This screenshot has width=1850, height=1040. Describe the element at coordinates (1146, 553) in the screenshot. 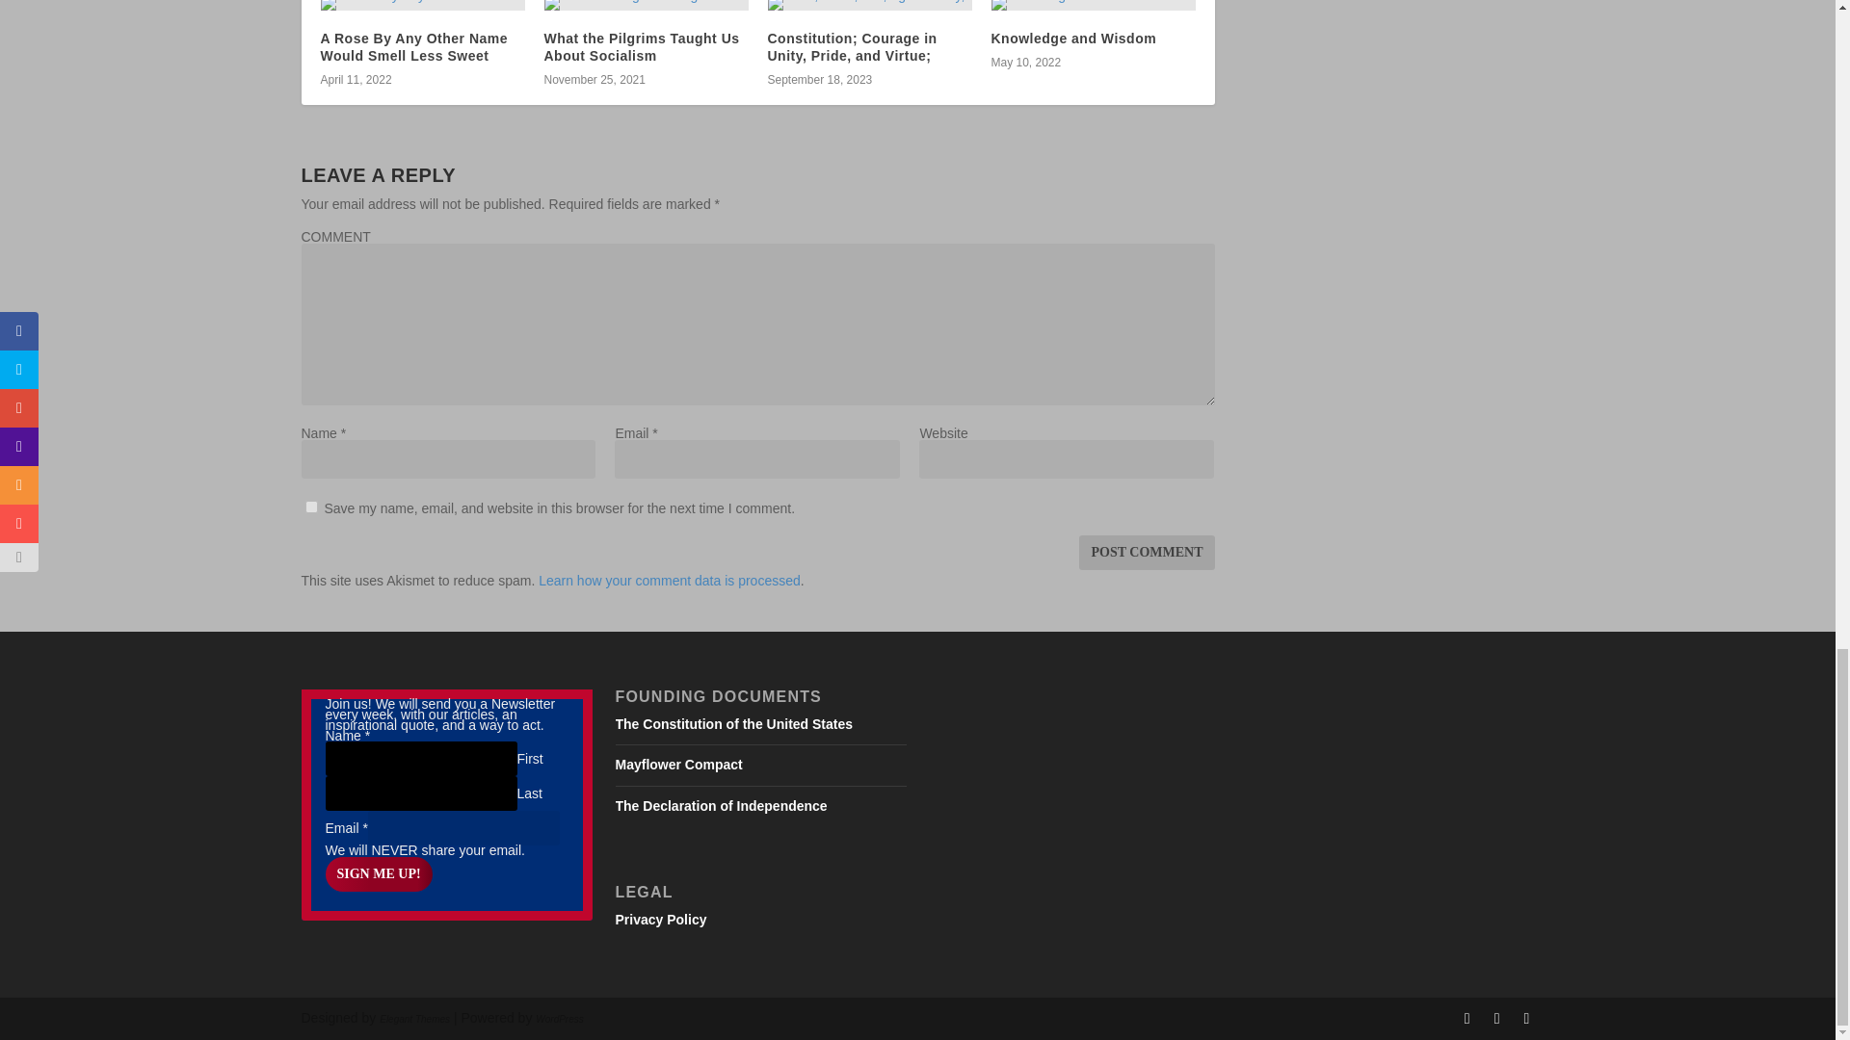

I see `Post Comment` at that location.